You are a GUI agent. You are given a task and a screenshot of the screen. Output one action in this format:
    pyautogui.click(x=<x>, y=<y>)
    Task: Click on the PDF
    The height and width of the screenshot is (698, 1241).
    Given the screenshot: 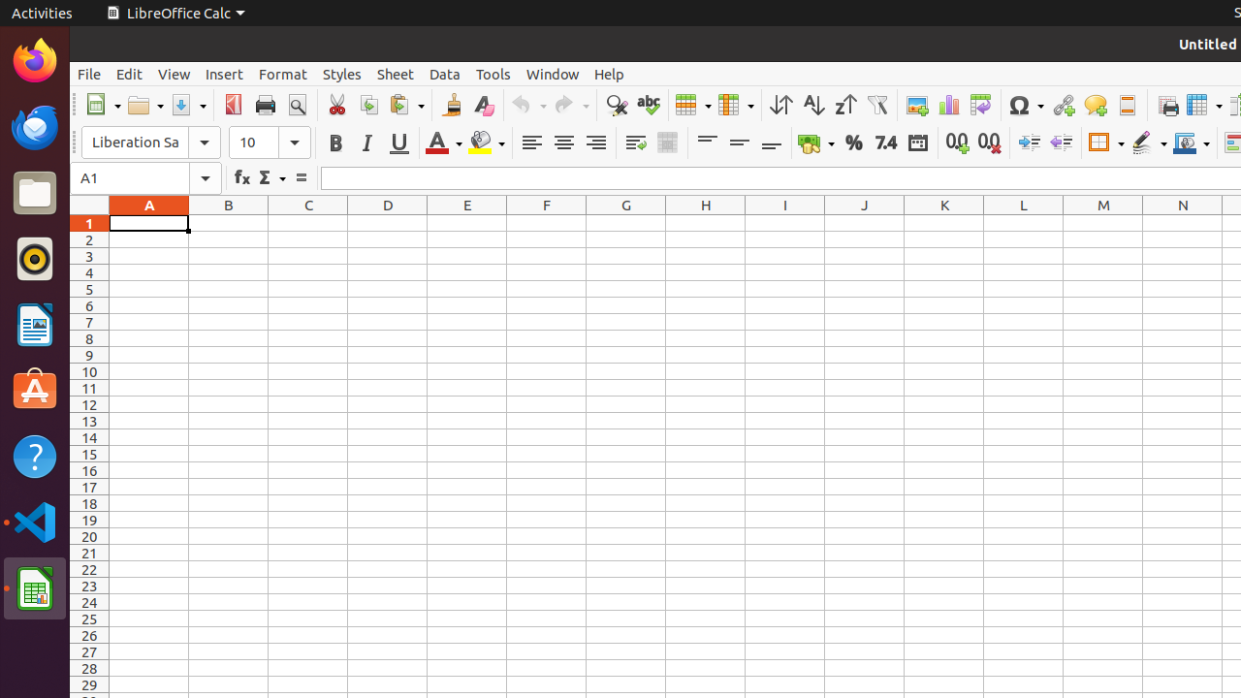 What is the action you would take?
    pyautogui.click(x=233, y=105)
    